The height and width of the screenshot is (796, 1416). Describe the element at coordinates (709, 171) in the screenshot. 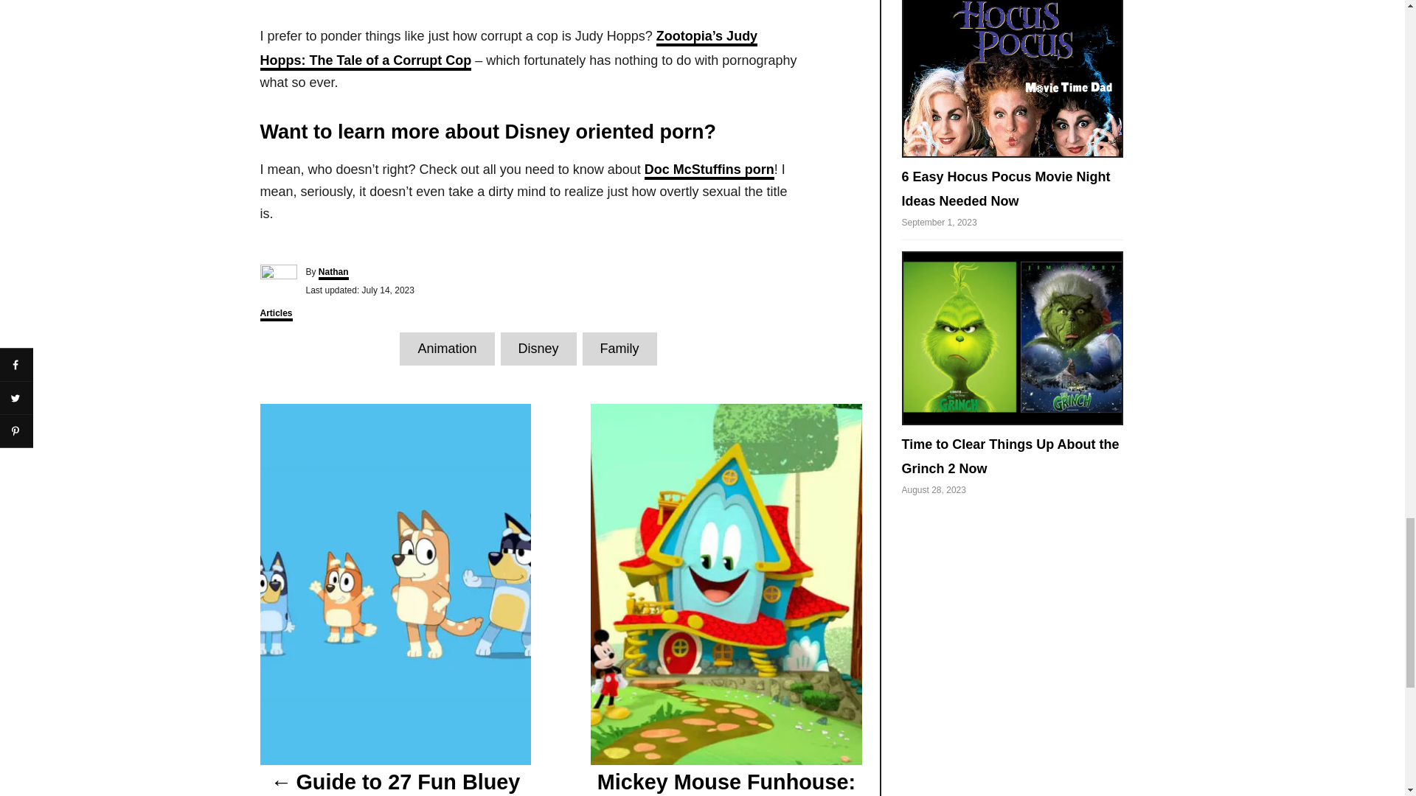

I see `Doc McStuffins porn` at that location.